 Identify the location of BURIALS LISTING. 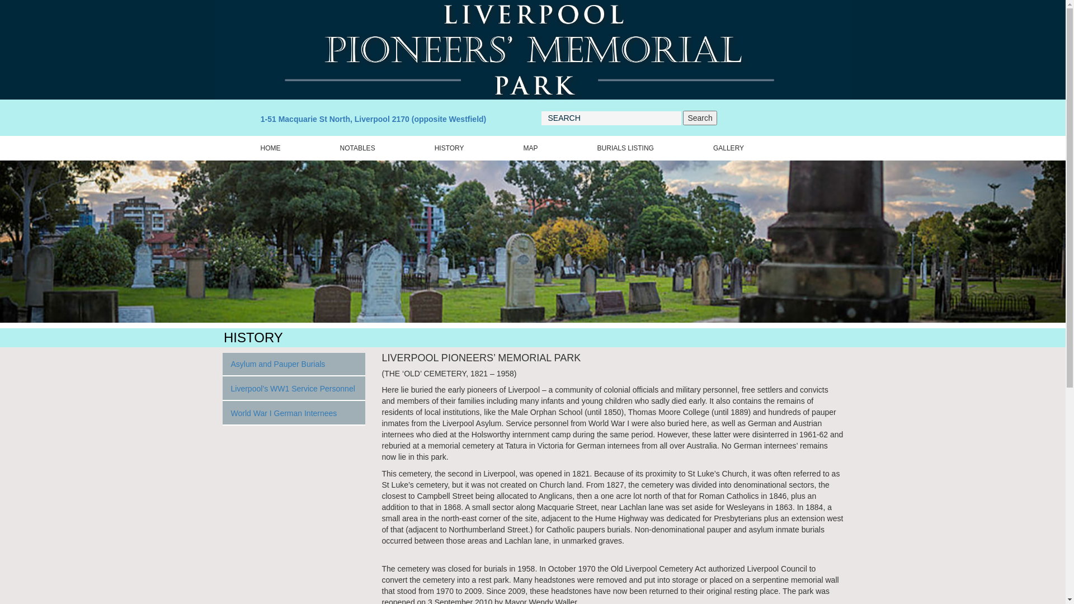
(625, 148).